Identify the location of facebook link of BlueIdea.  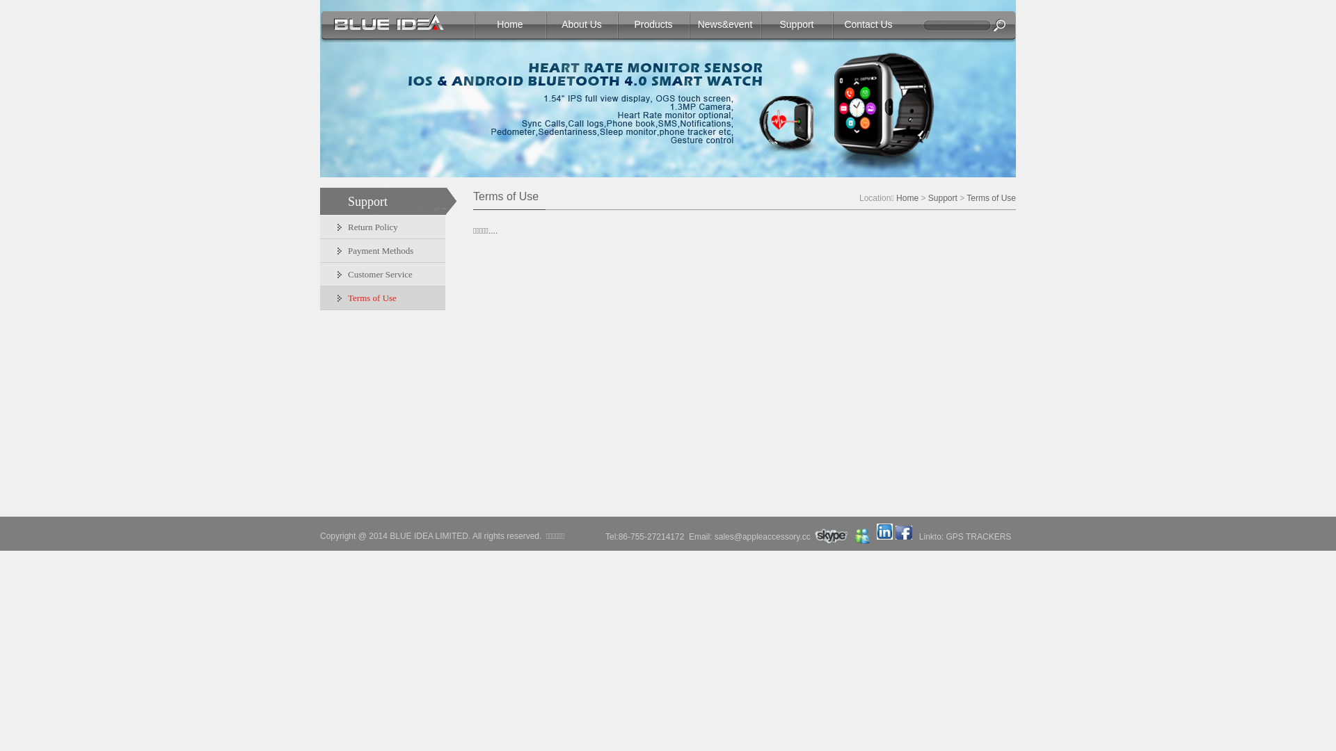
(904, 533).